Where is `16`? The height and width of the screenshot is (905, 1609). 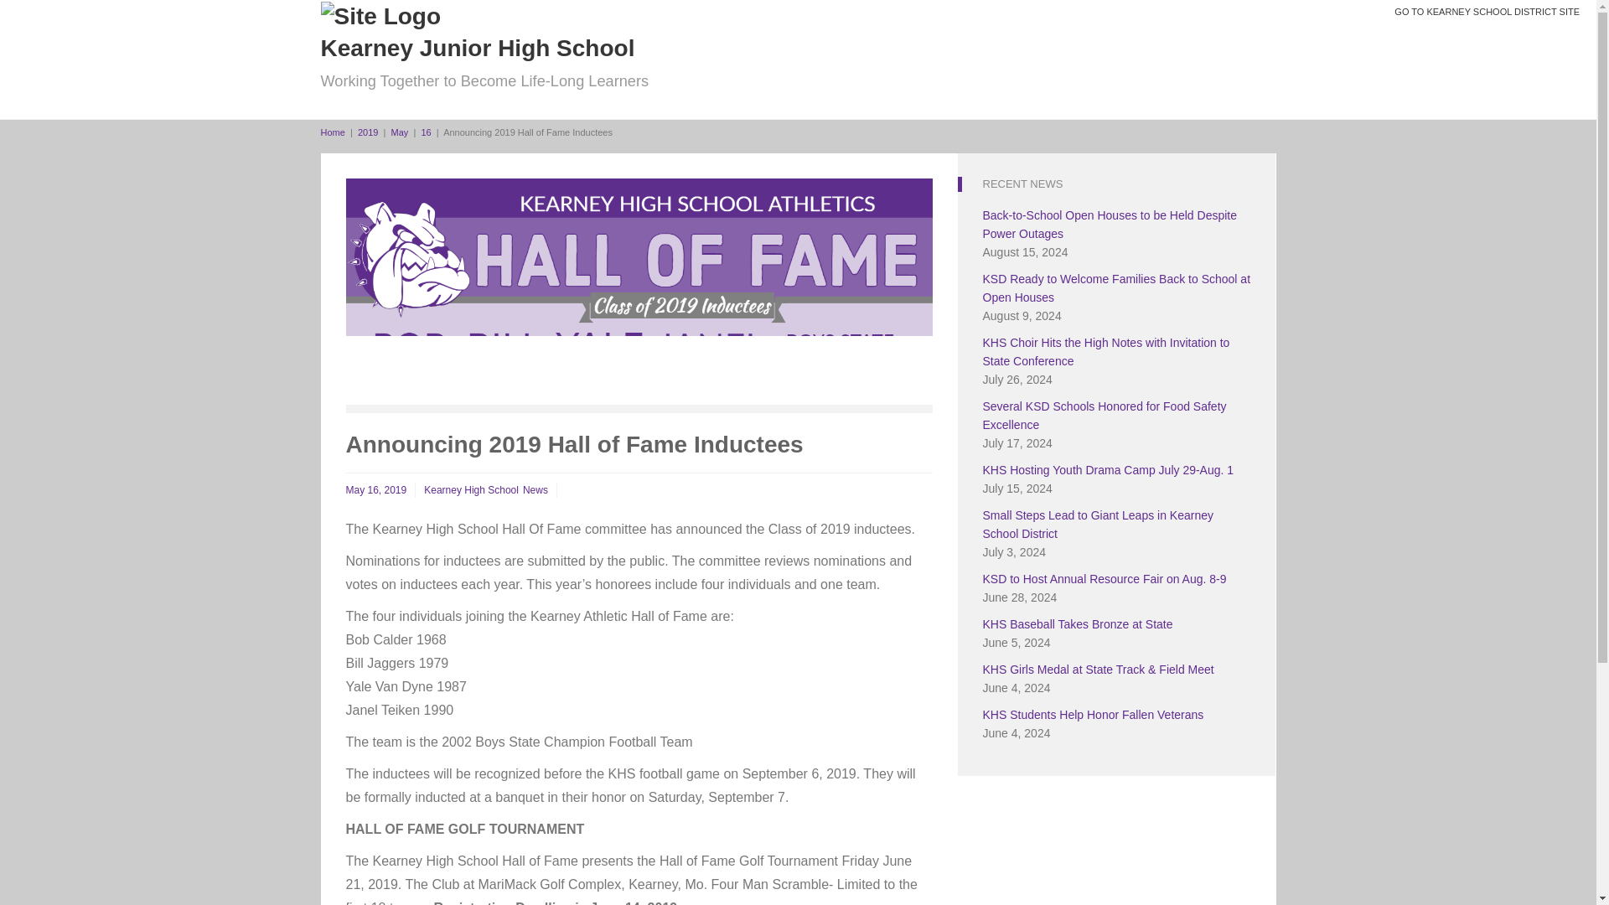 16 is located at coordinates (426, 132).